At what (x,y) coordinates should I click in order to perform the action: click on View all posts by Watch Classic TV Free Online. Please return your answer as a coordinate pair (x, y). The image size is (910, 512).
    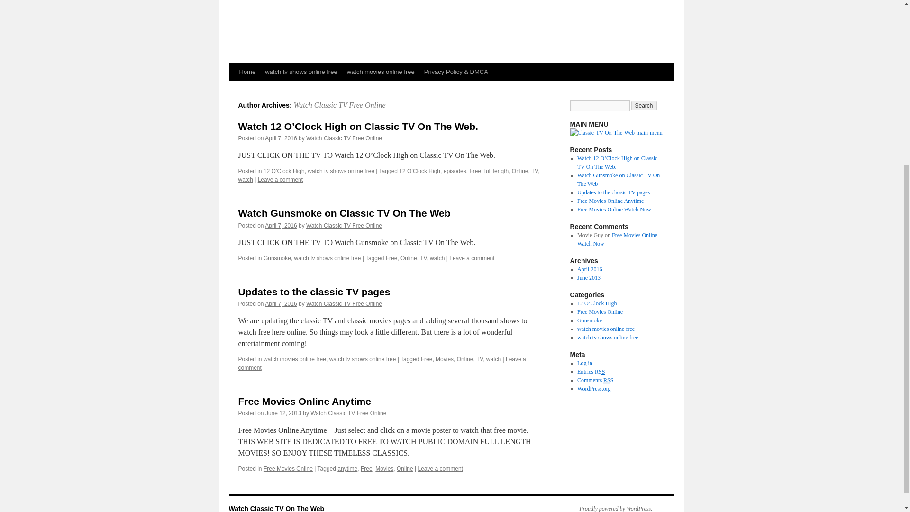
    Looking at the image, I should click on (344, 225).